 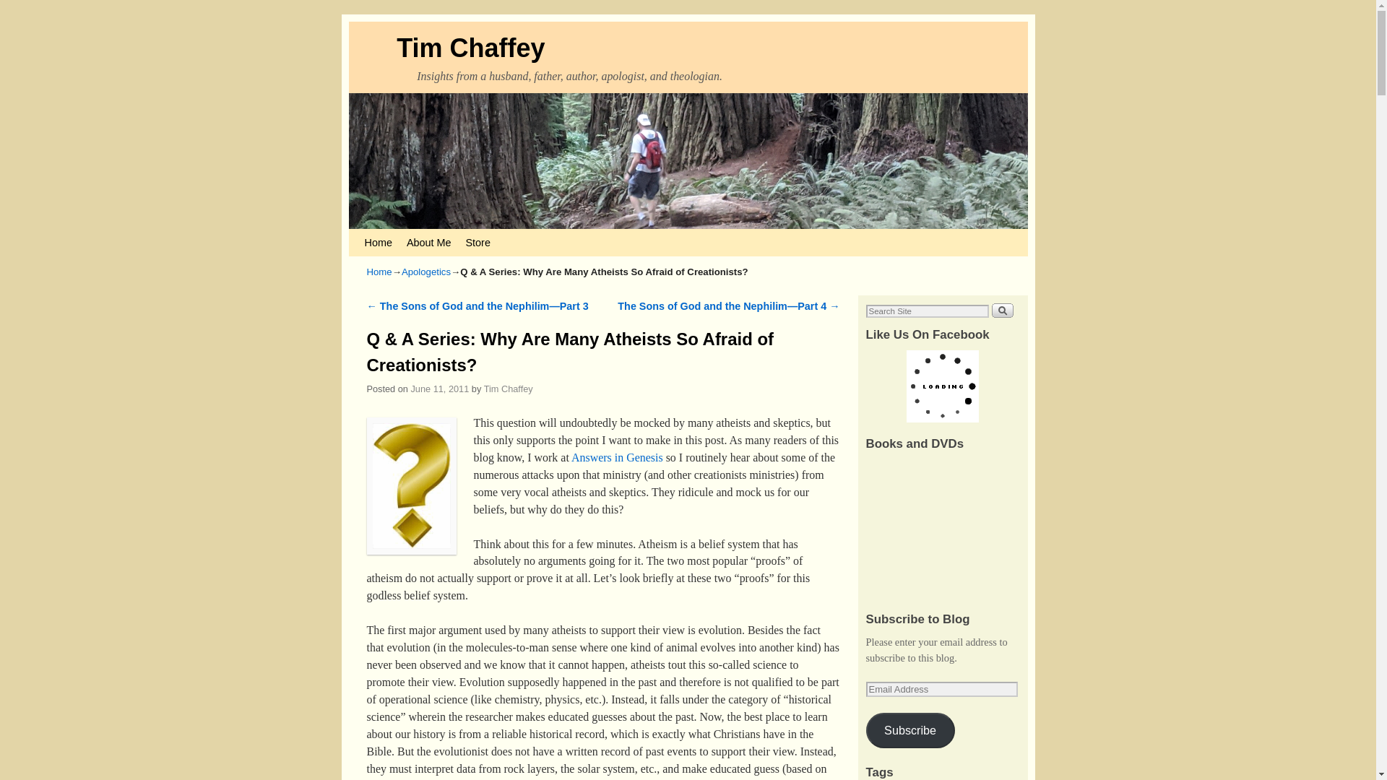 What do you see at coordinates (439, 389) in the screenshot?
I see `9:16 am` at bounding box center [439, 389].